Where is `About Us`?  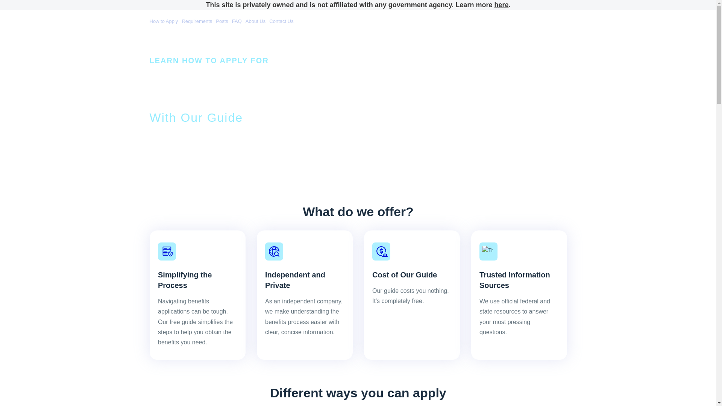 About Us is located at coordinates (255, 18).